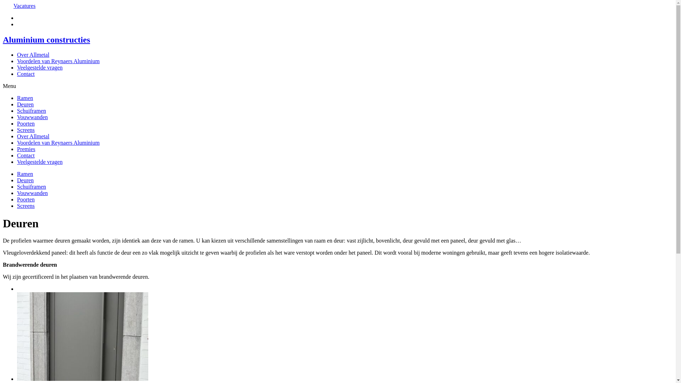 The image size is (681, 383). Describe the element at coordinates (26, 180) in the screenshot. I see `Deuren` at that location.